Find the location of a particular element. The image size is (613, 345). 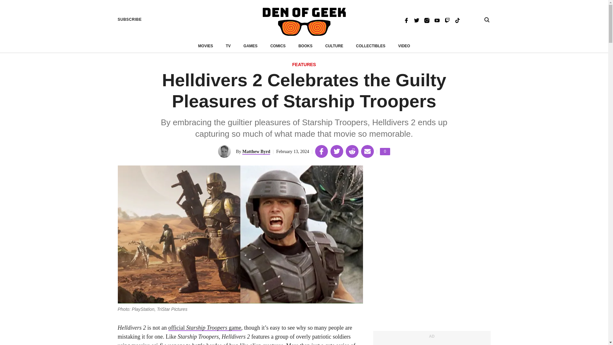

VIDEO is located at coordinates (371, 46).